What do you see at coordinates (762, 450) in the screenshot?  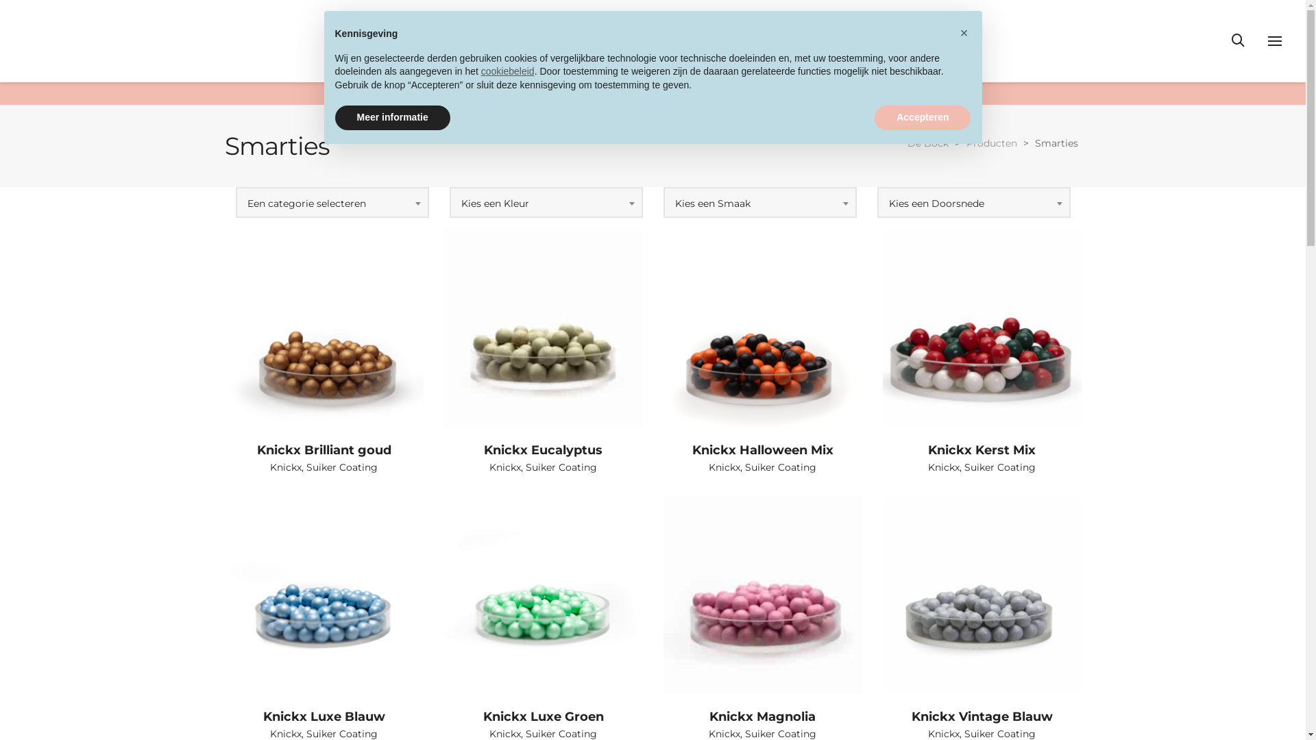 I see `Knickx Halloween Mix` at bounding box center [762, 450].